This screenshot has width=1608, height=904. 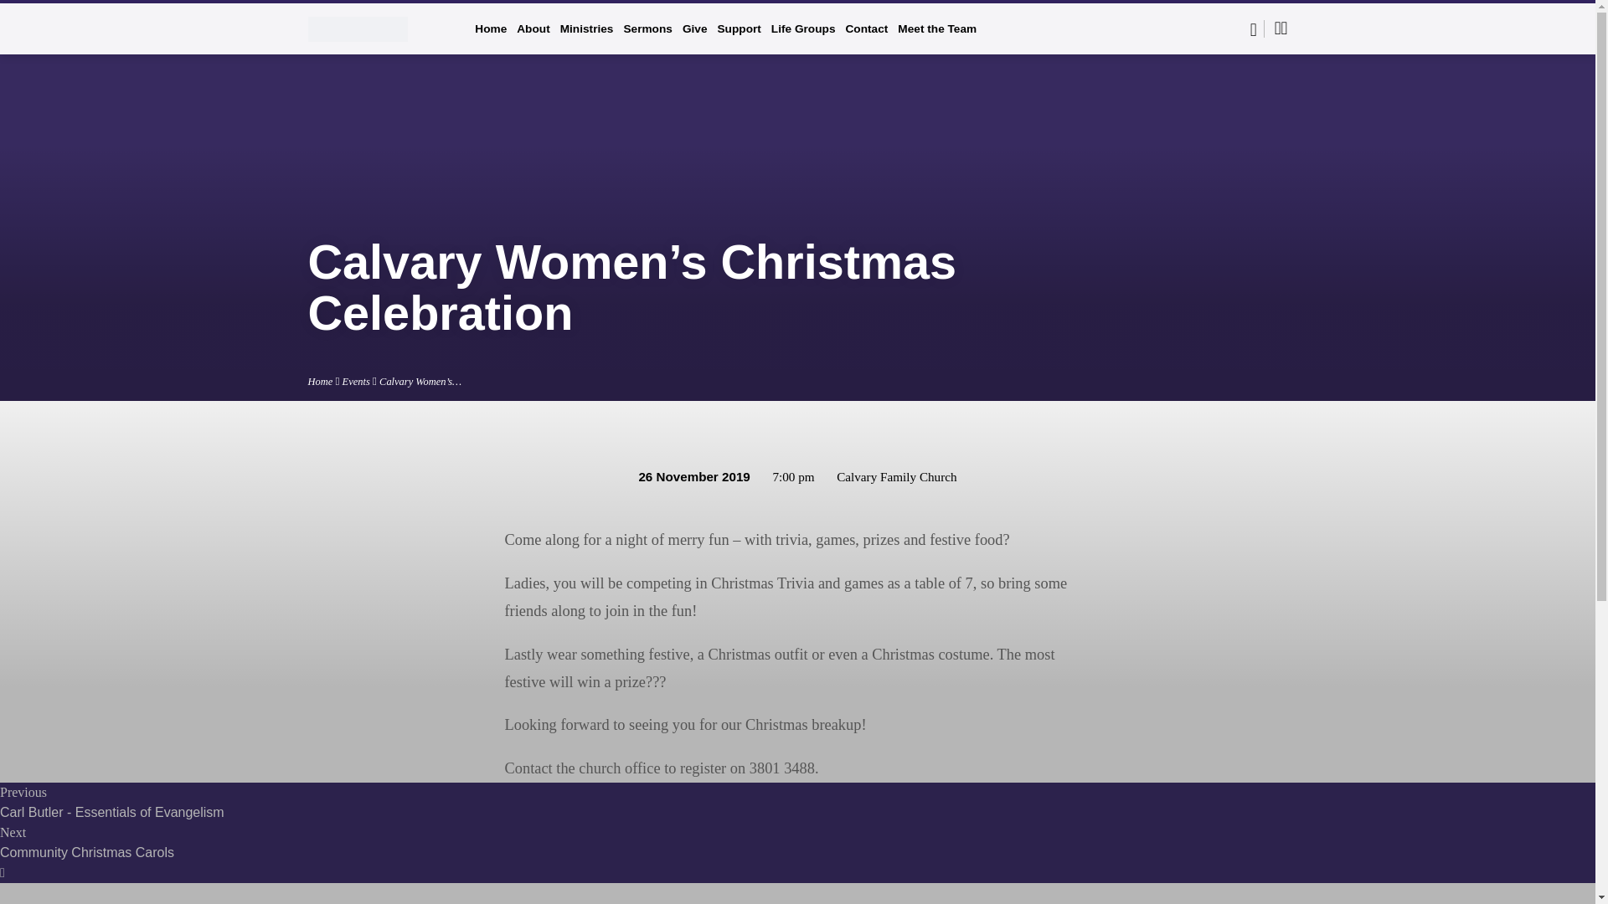 What do you see at coordinates (320, 382) in the screenshot?
I see `Home` at bounding box center [320, 382].